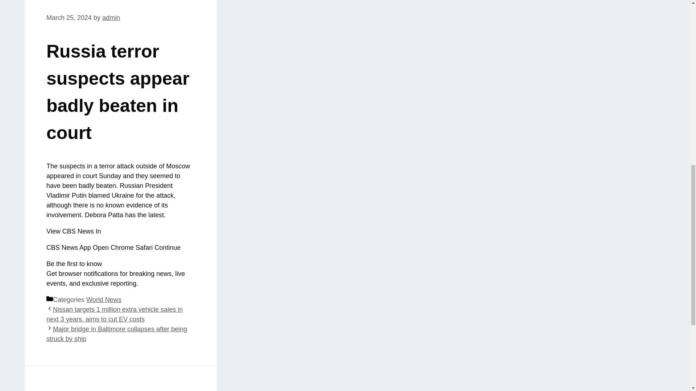  What do you see at coordinates (104, 300) in the screenshot?
I see `World News` at bounding box center [104, 300].